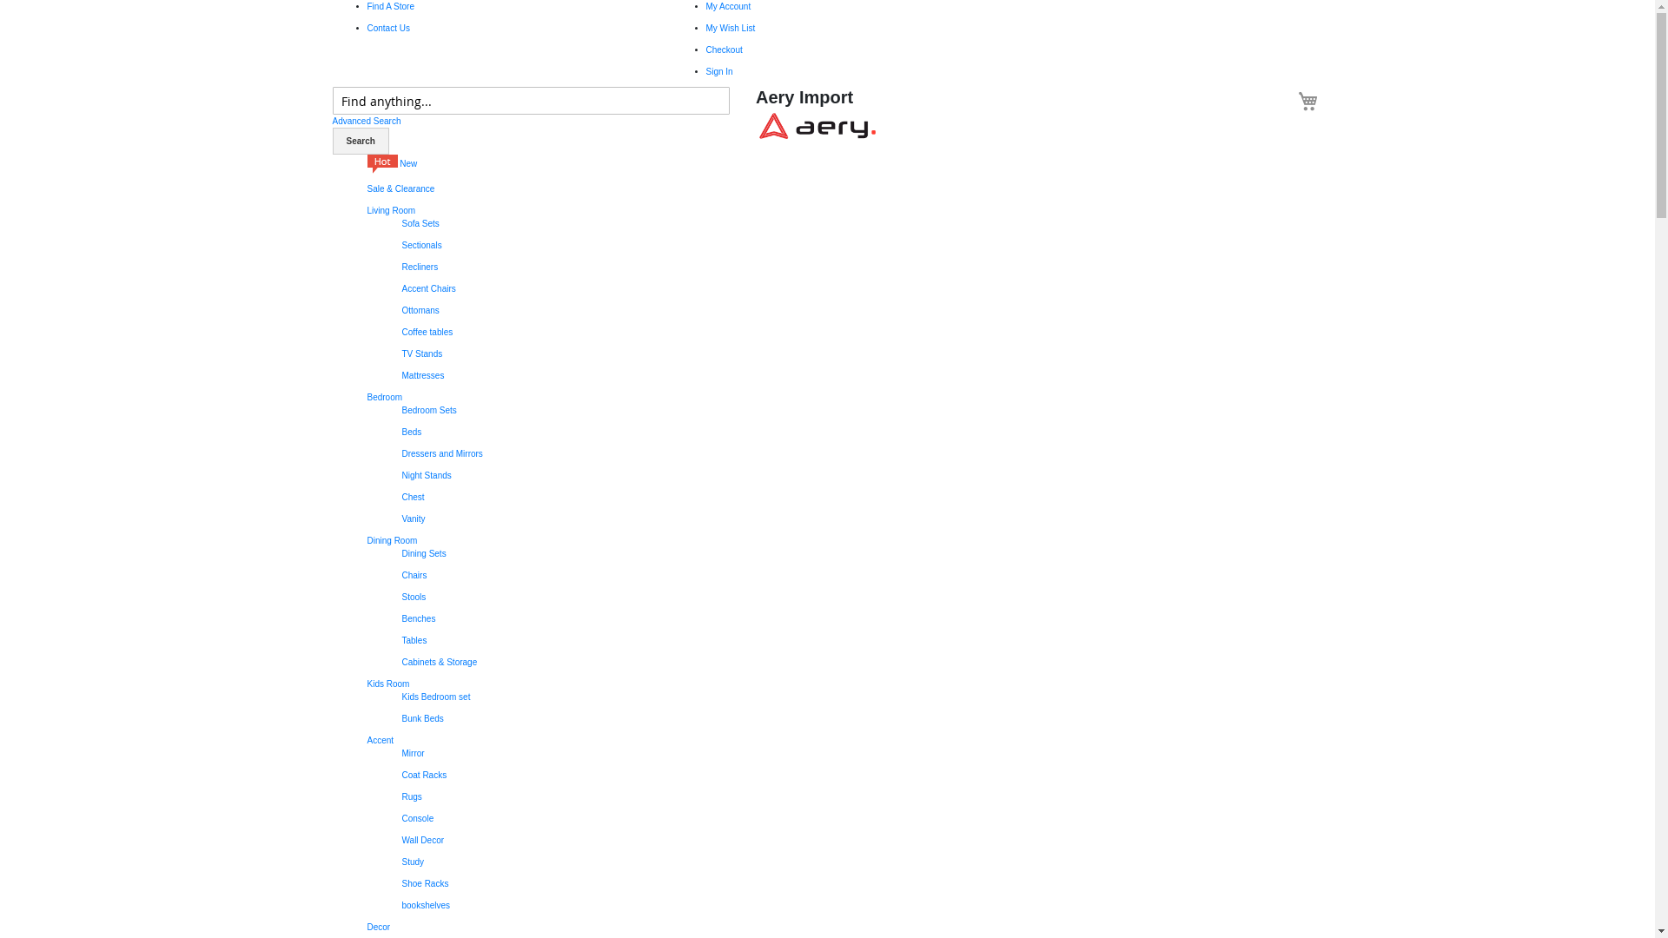 The width and height of the screenshot is (1668, 938). What do you see at coordinates (417, 818) in the screenshot?
I see `Console` at bounding box center [417, 818].